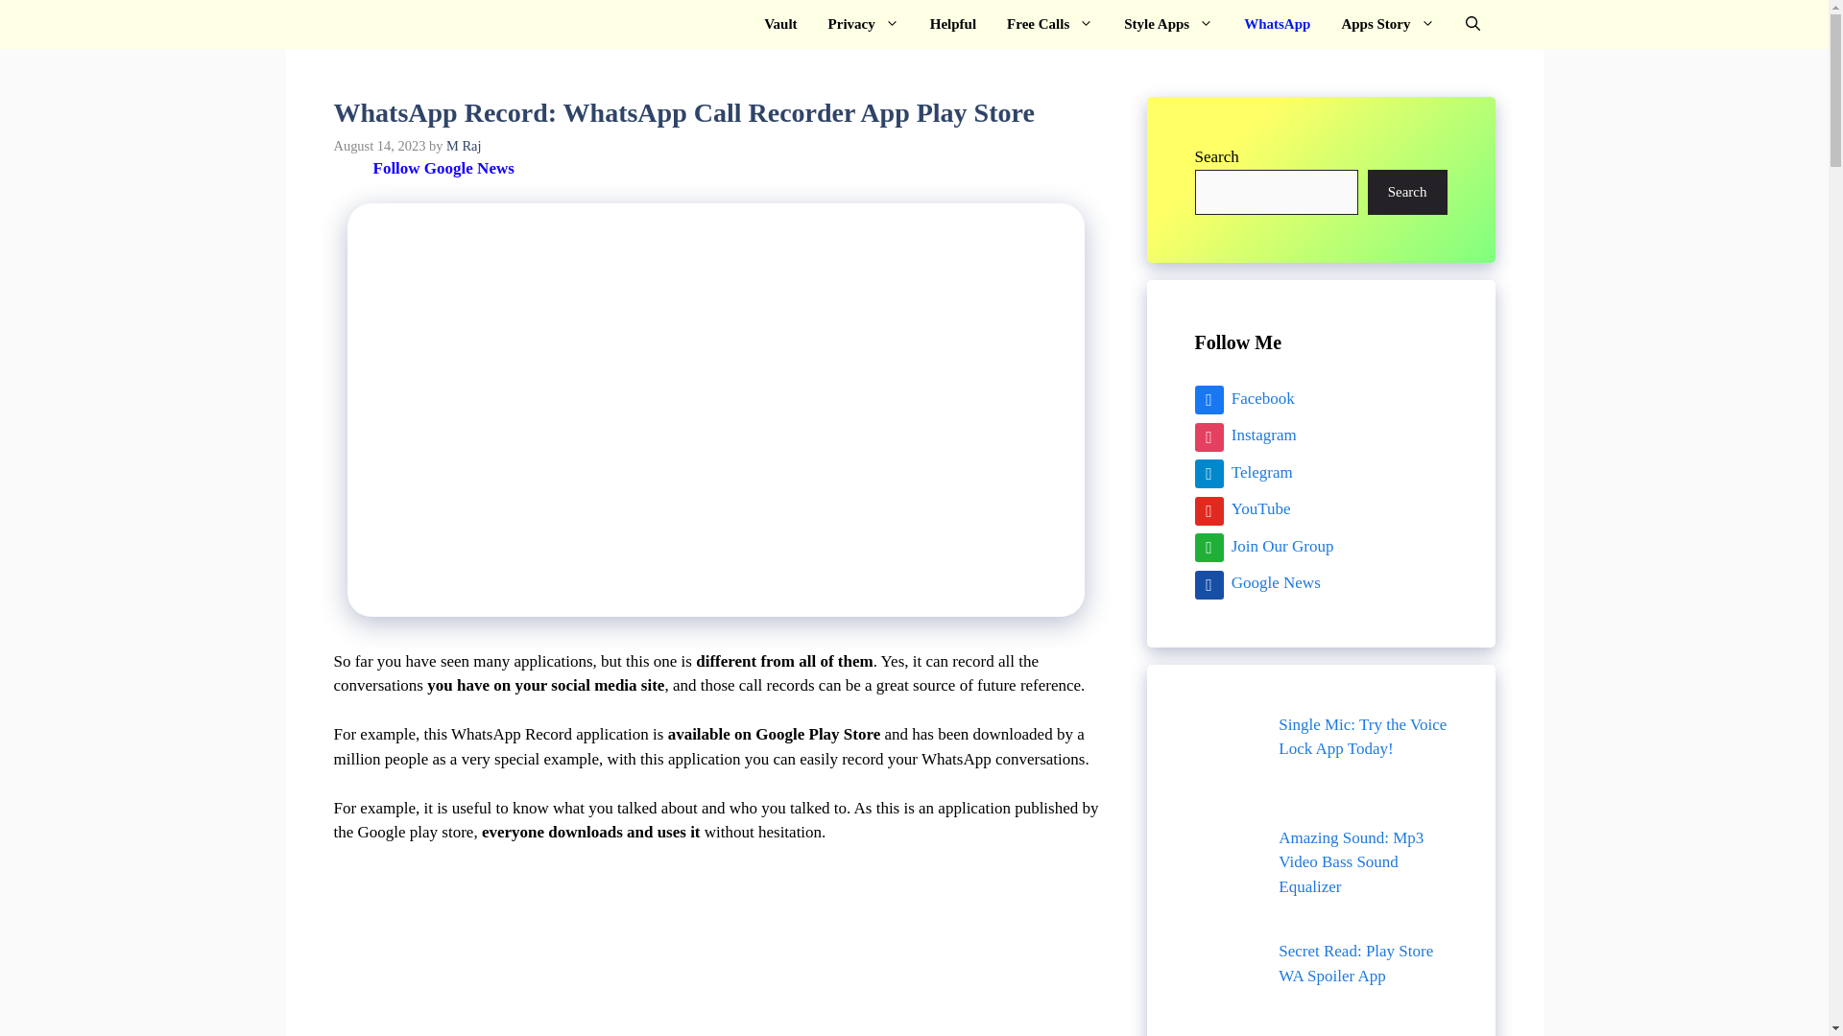 The width and height of the screenshot is (1843, 1036). What do you see at coordinates (1386, 24) in the screenshot?
I see `Apps Story` at bounding box center [1386, 24].